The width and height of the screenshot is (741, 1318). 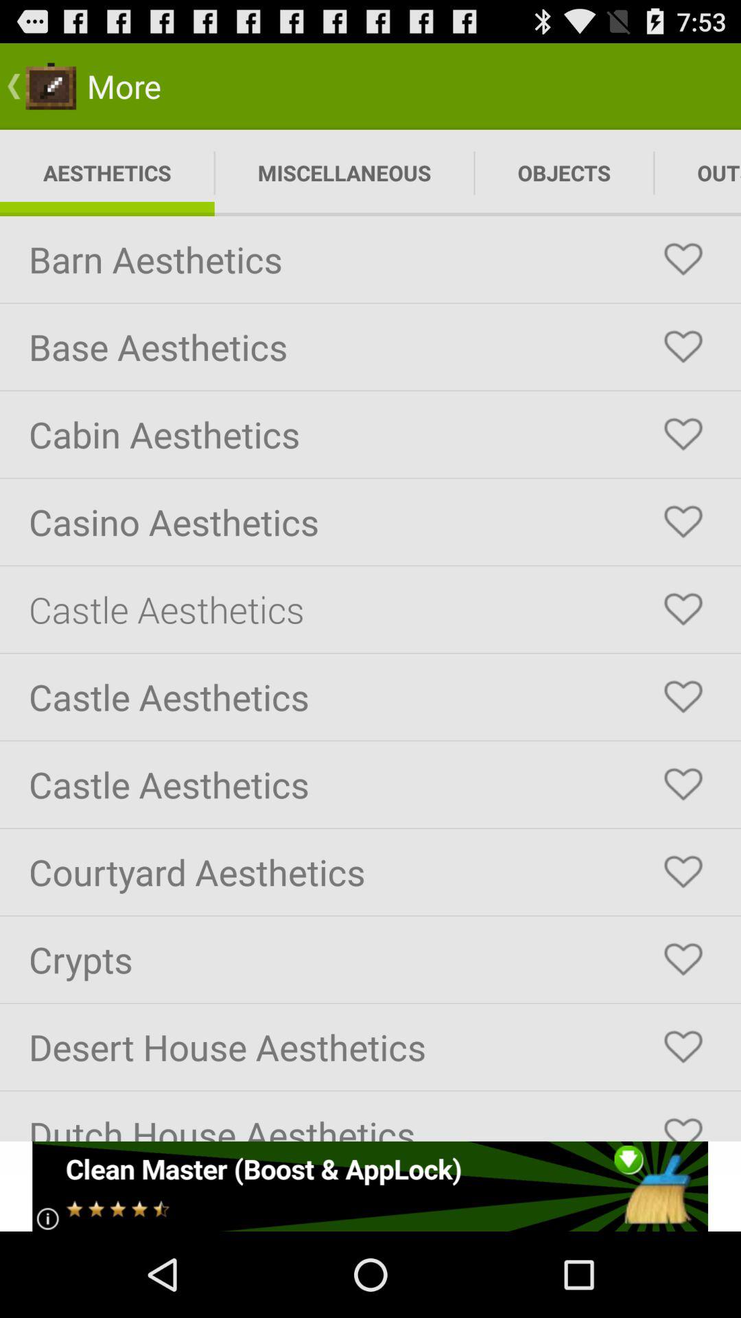 What do you see at coordinates (683, 610) in the screenshot?
I see `favorite` at bounding box center [683, 610].